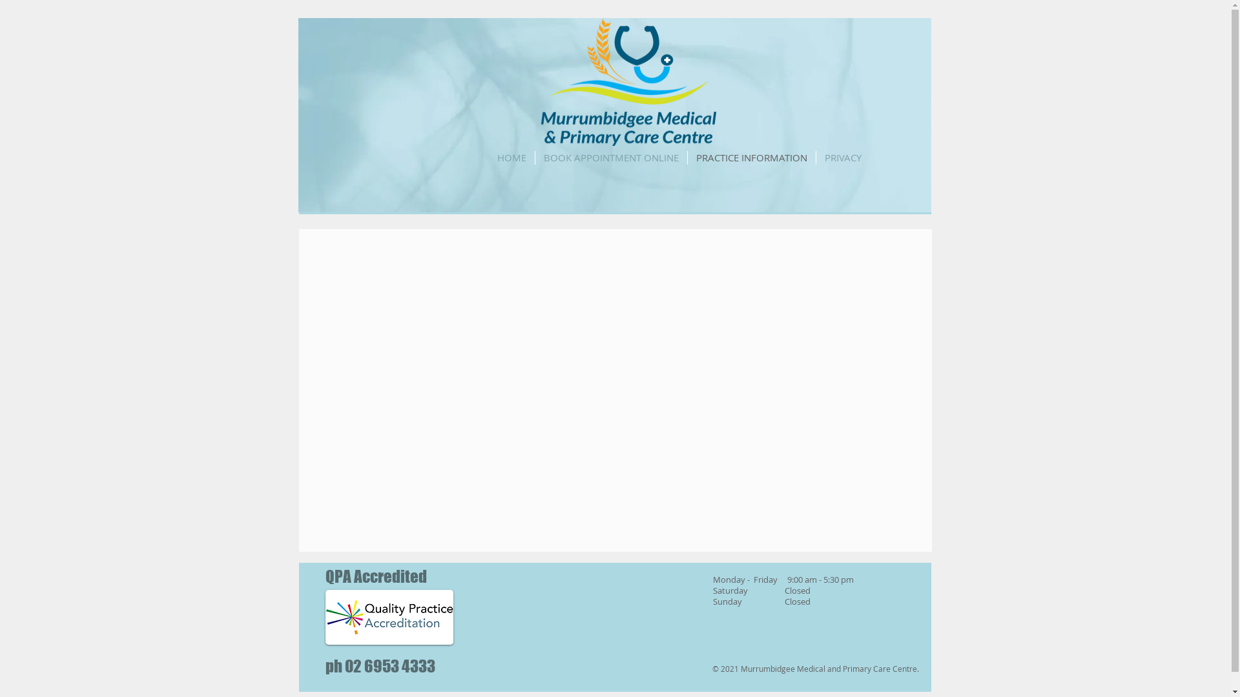  Describe the element at coordinates (512, 157) in the screenshot. I see `HOME` at that location.